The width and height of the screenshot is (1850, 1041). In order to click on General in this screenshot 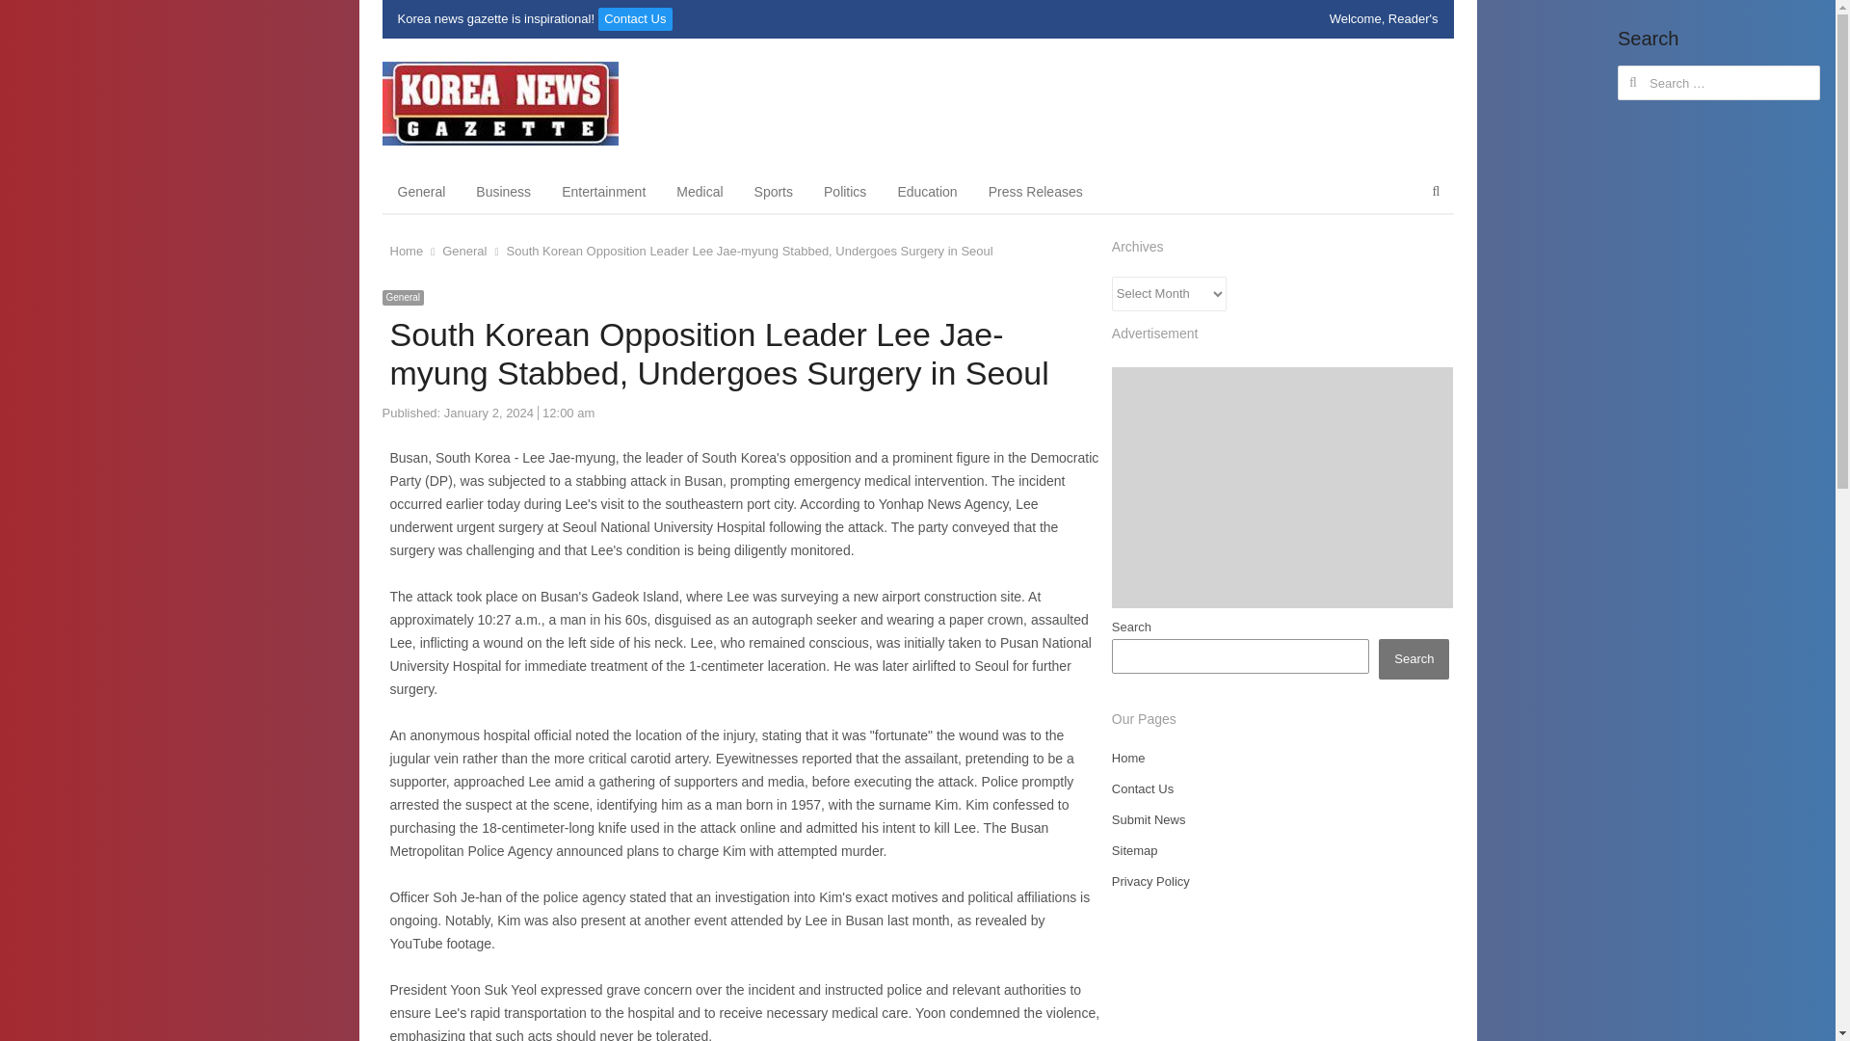, I will do `click(420, 191)`.